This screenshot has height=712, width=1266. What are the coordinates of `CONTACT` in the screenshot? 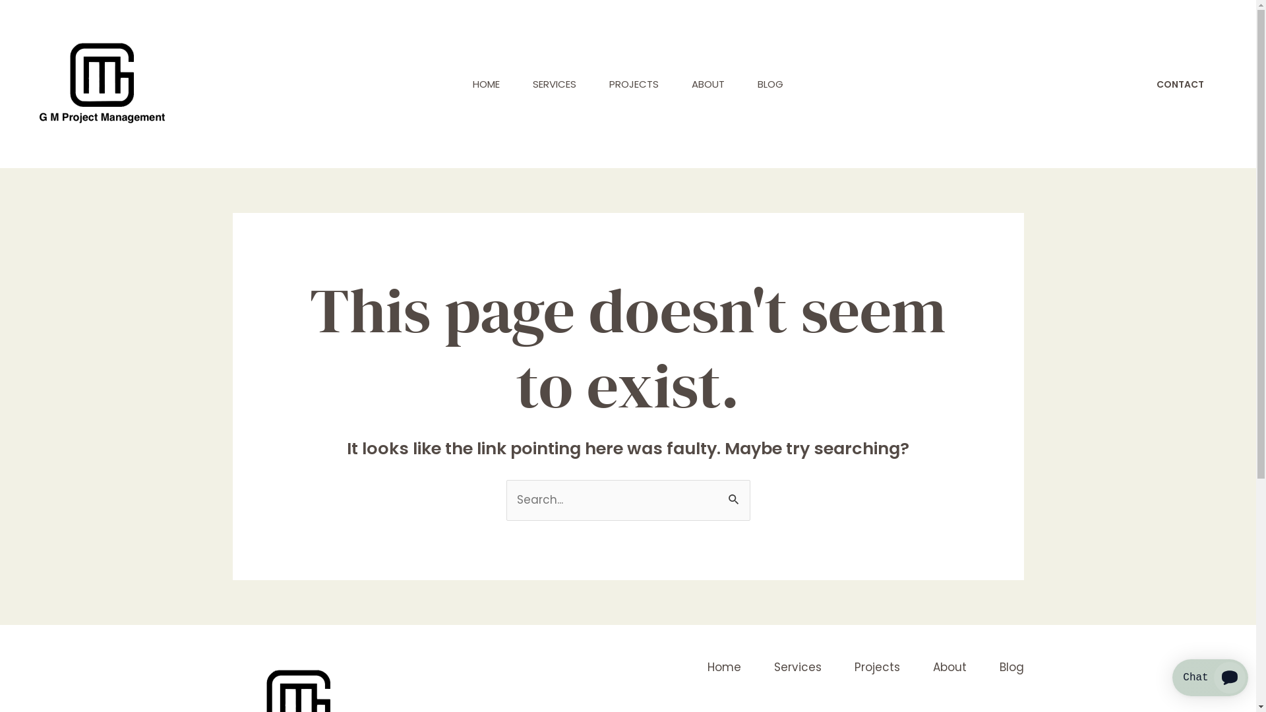 It's located at (1180, 84).